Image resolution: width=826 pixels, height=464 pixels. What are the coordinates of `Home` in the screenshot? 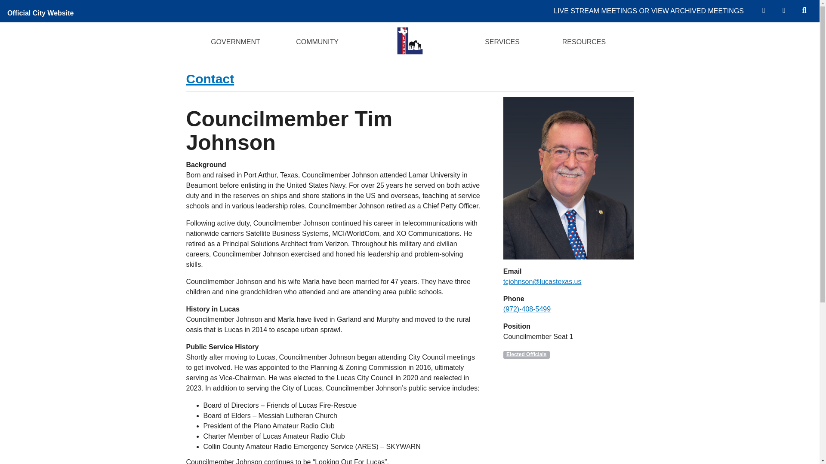 It's located at (409, 40).